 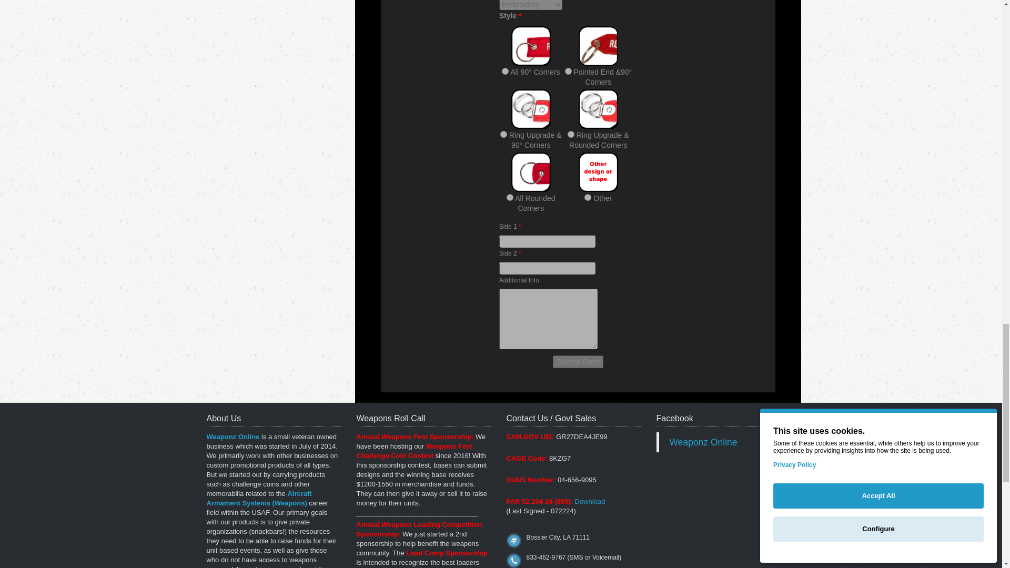 What do you see at coordinates (568, 70) in the screenshot?
I see `Pointed end` at bounding box center [568, 70].